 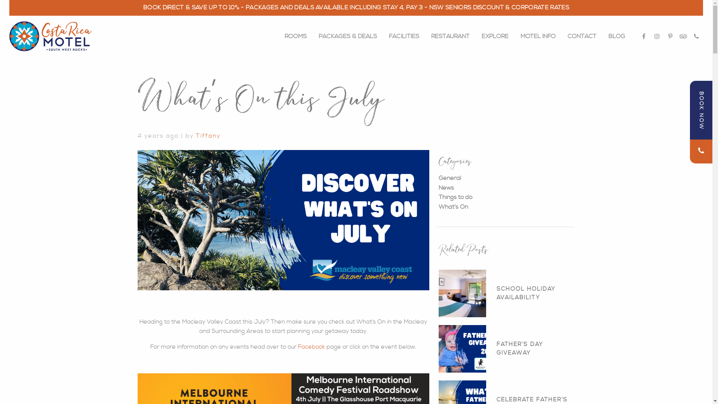 I want to click on BOOK NOW, so click(x=701, y=110).